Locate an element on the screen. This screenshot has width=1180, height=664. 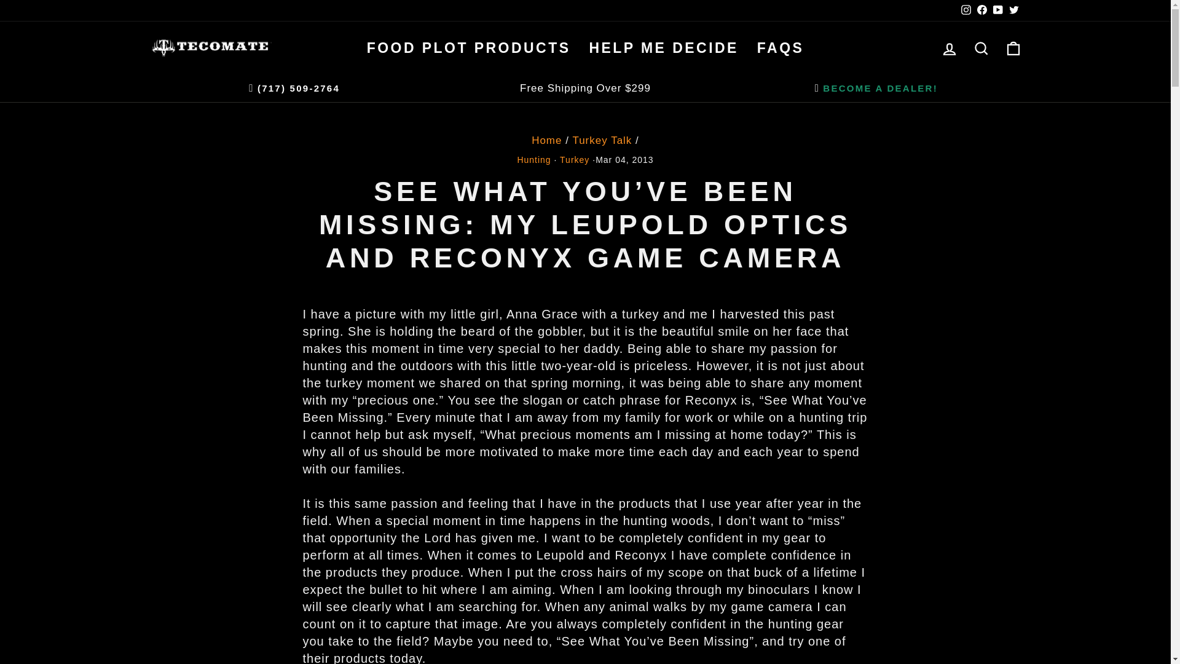
Tecomate on Instagram is located at coordinates (965, 10).